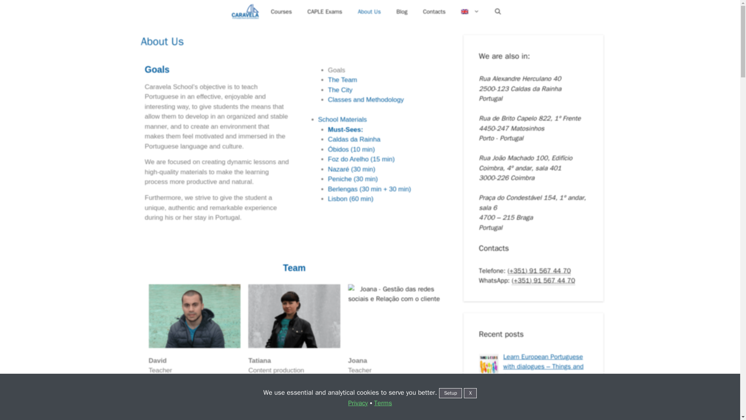  What do you see at coordinates (450, 393) in the screenshot?
I see `Setup` at bounding box center [450, 393].